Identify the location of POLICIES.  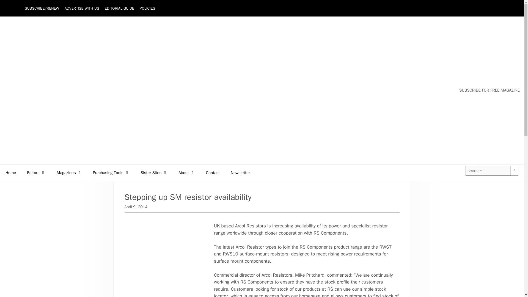
(147, 8).